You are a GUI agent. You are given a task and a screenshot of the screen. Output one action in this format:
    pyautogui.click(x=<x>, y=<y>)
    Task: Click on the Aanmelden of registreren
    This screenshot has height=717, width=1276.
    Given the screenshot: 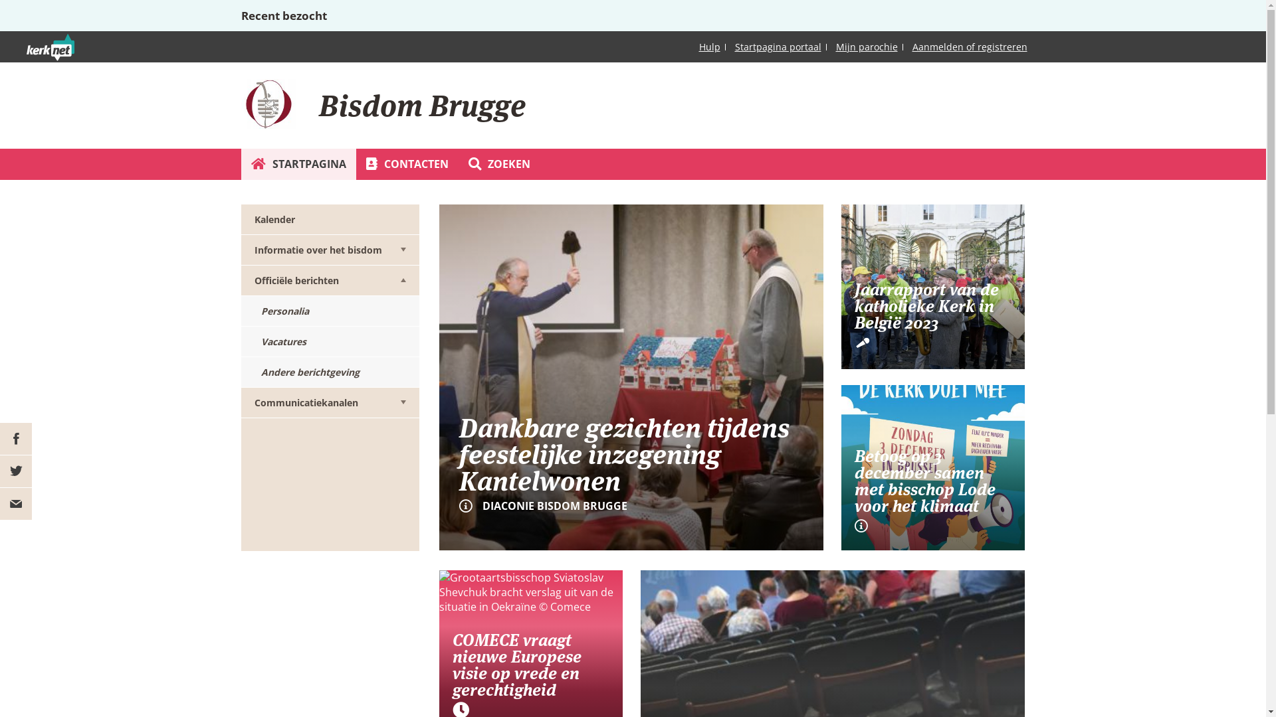 What is the action you would take?
    pyautogui.click(x=969, y=46)
    